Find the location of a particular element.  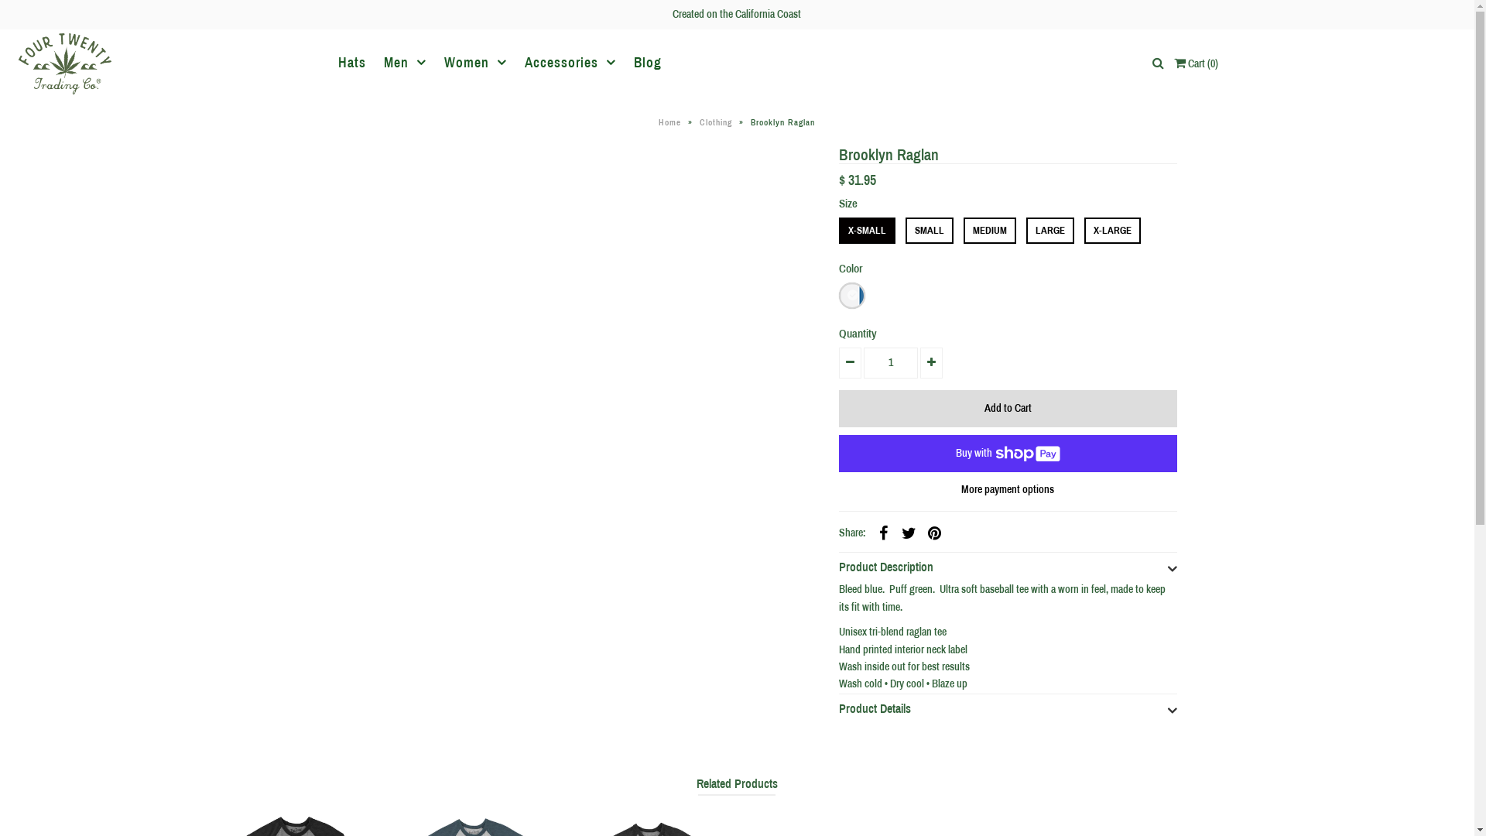

Home is located at coordinates (672, 122).